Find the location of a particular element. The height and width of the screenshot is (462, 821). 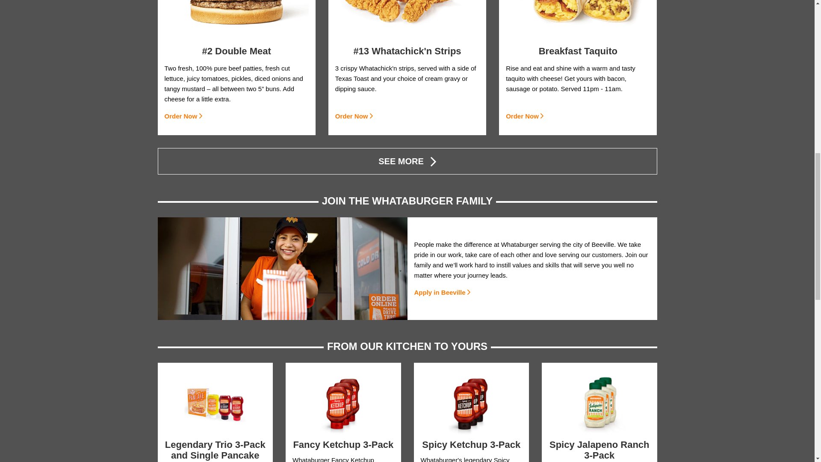

SEE MORE is located at coordinates (407, 161).